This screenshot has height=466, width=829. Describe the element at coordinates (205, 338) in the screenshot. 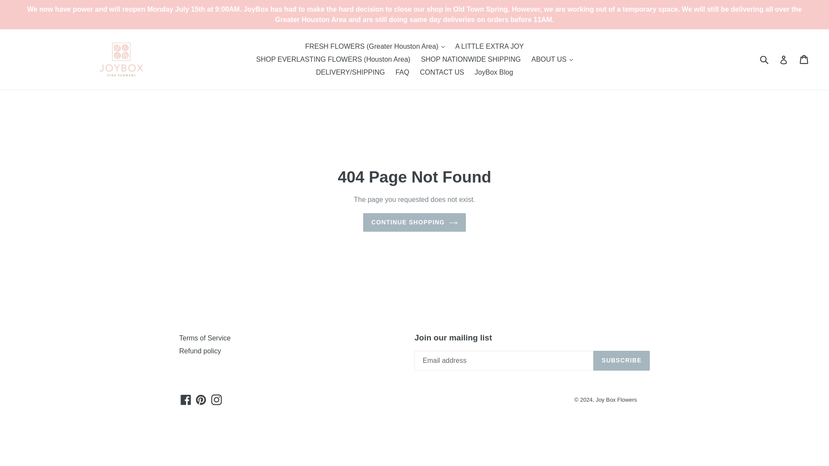

I see `Terms of Service` at that location.